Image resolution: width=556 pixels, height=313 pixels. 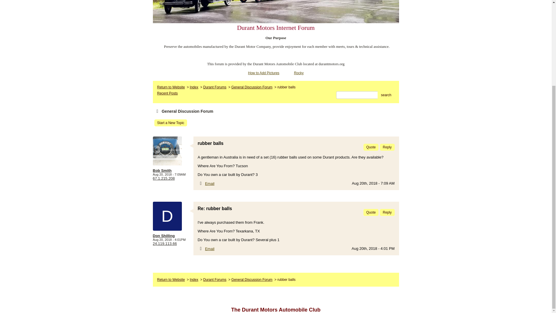 I want to click on Return to Website, so click(x=171, y=87).